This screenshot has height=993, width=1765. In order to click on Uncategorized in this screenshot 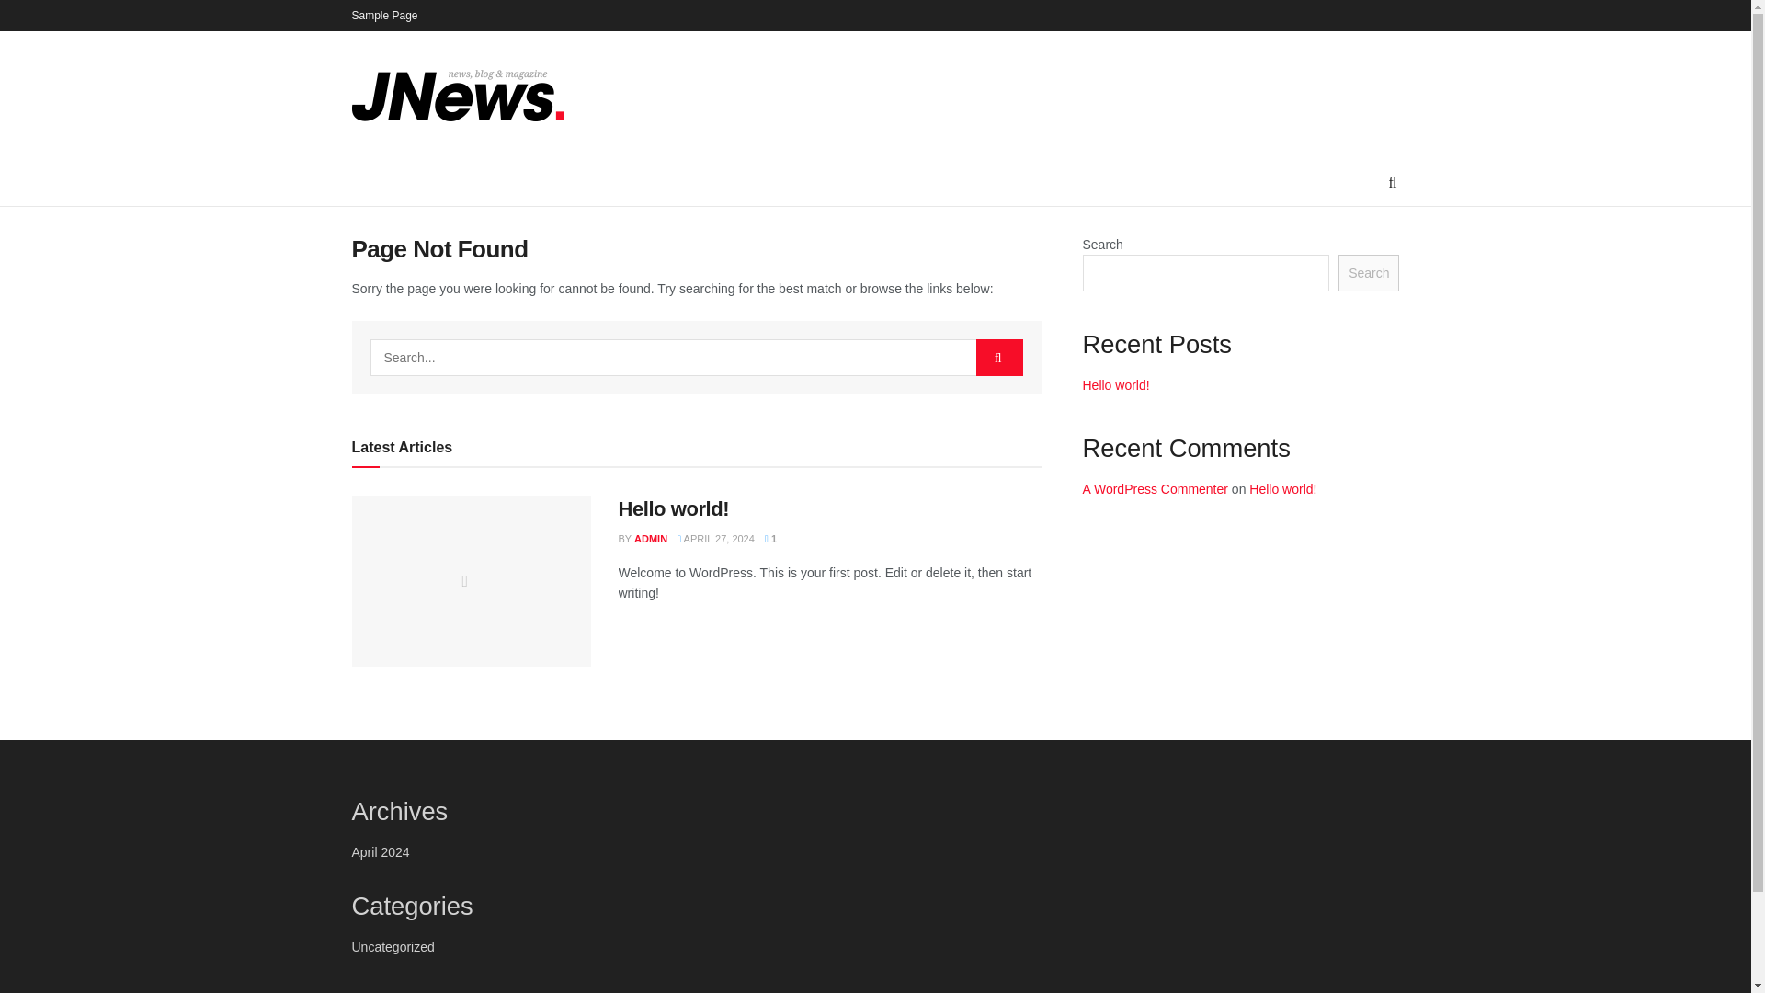, I will do `click(393, 946)`.